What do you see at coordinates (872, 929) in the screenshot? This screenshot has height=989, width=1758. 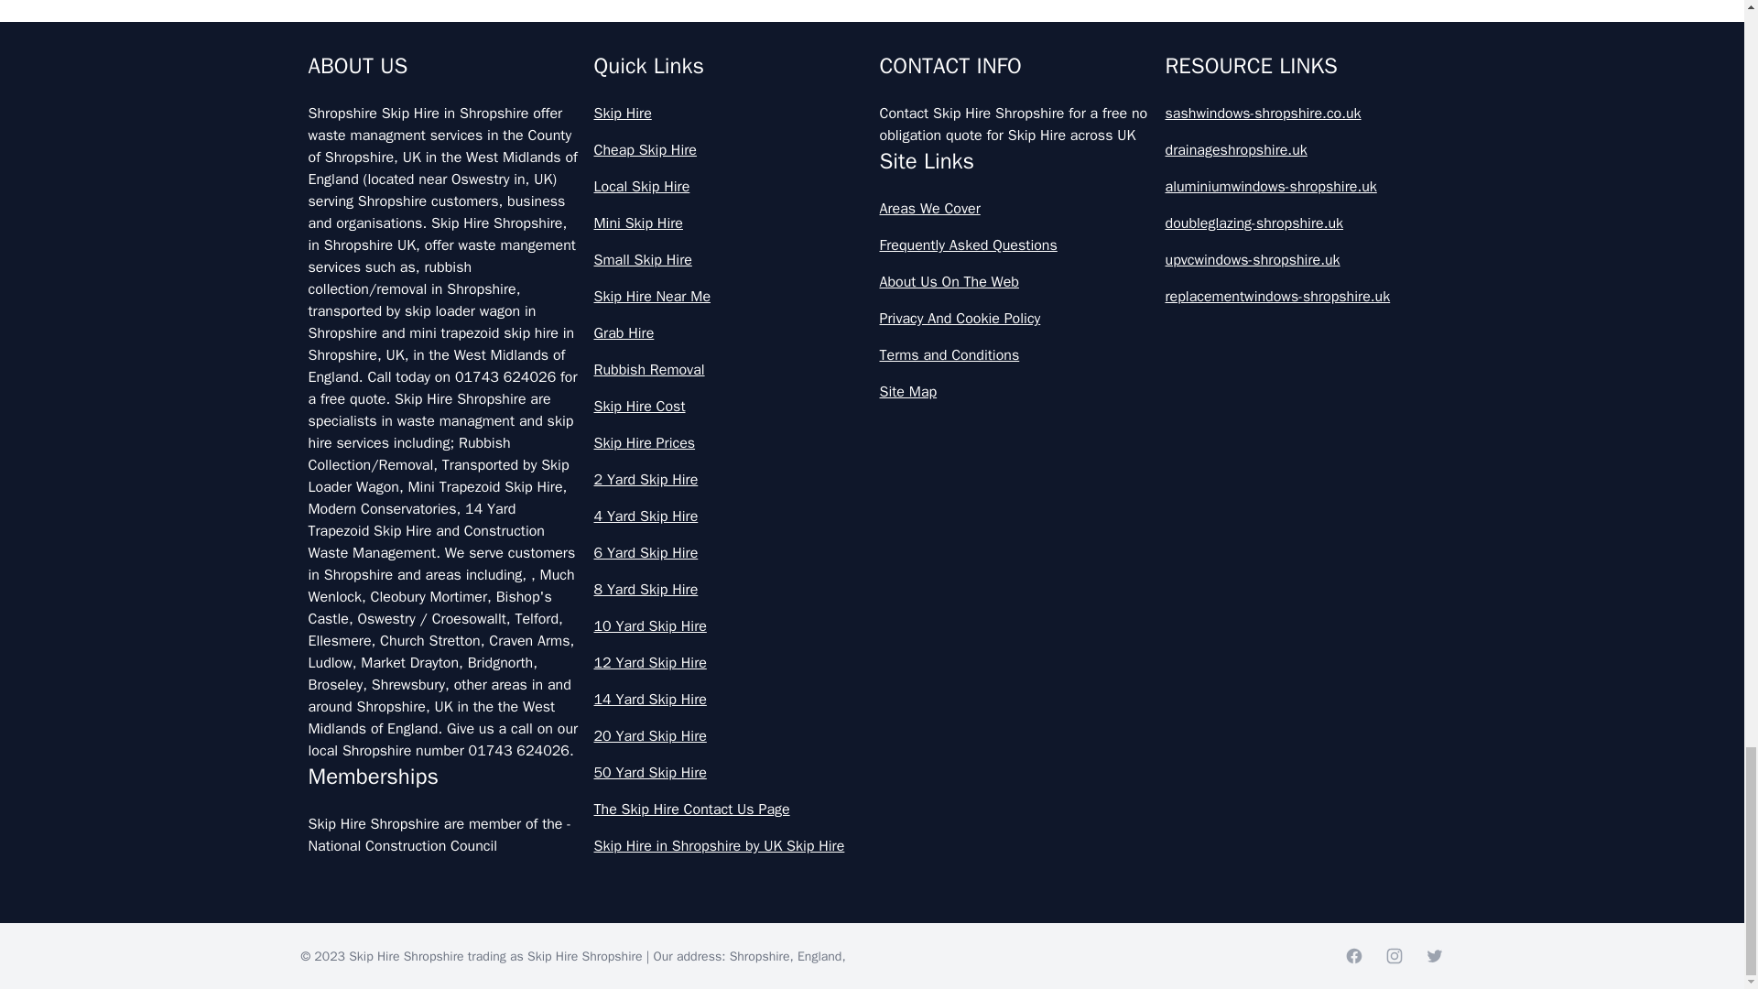 I see `How Much Does A Skip Cost To Hire In Shropshire` at bounding box center [872, 929].